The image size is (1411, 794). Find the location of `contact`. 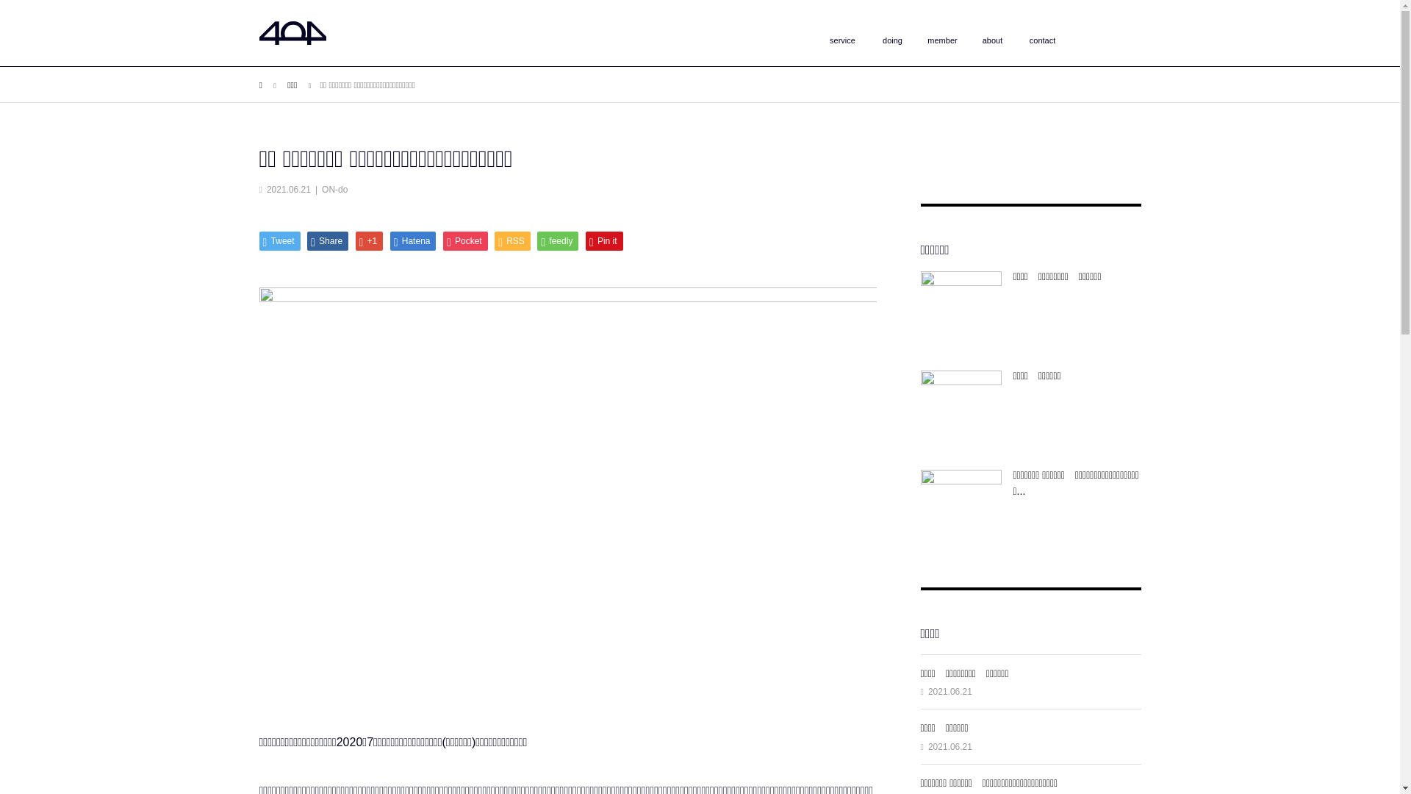

contact is located at coordinates (1042, 40).